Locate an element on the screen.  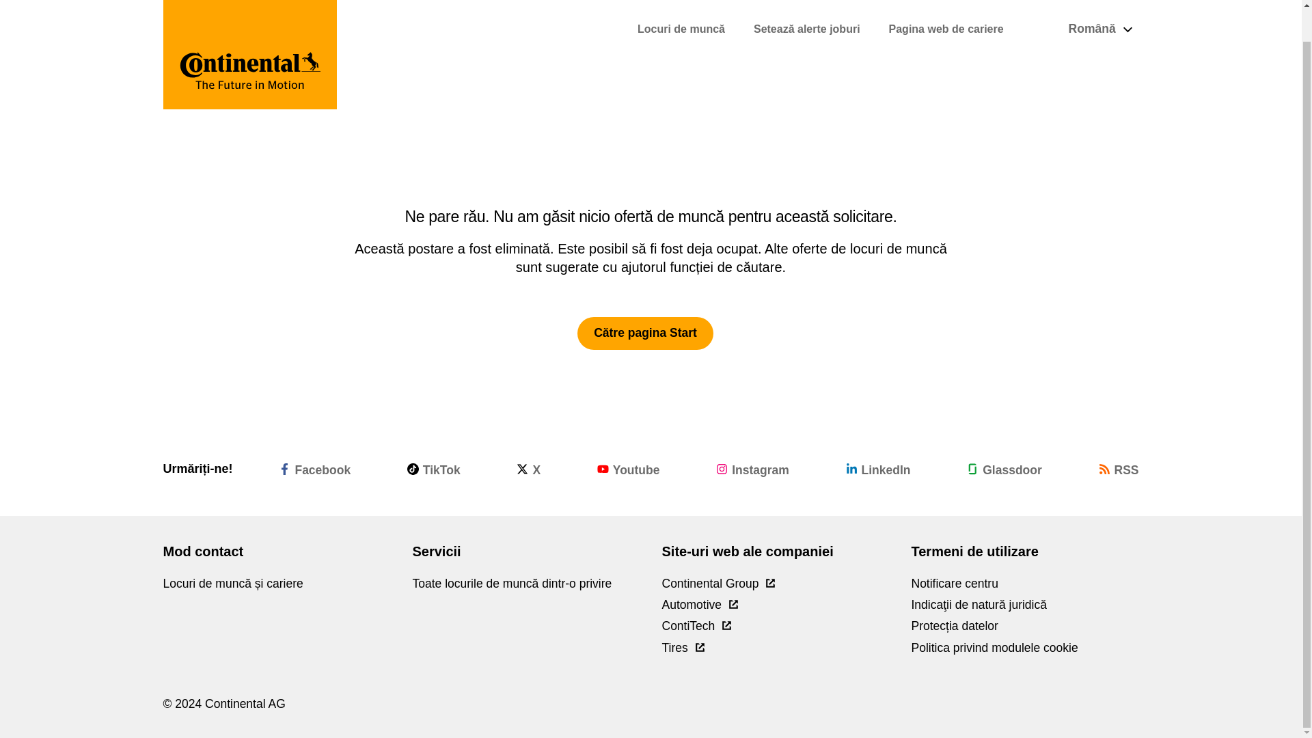
Pagina web de cariere is located at coordinates (946, 3).